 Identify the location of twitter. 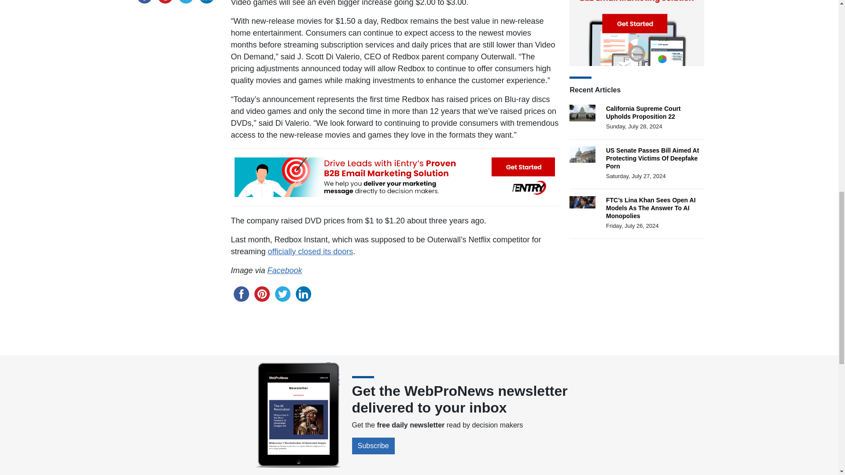
(185, 3).